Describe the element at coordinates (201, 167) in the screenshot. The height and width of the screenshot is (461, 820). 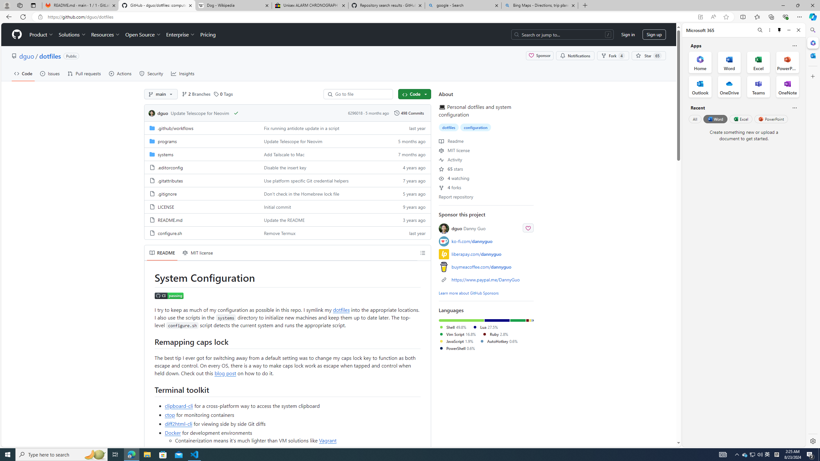
I see `.editorconfig, (File)` at that location.